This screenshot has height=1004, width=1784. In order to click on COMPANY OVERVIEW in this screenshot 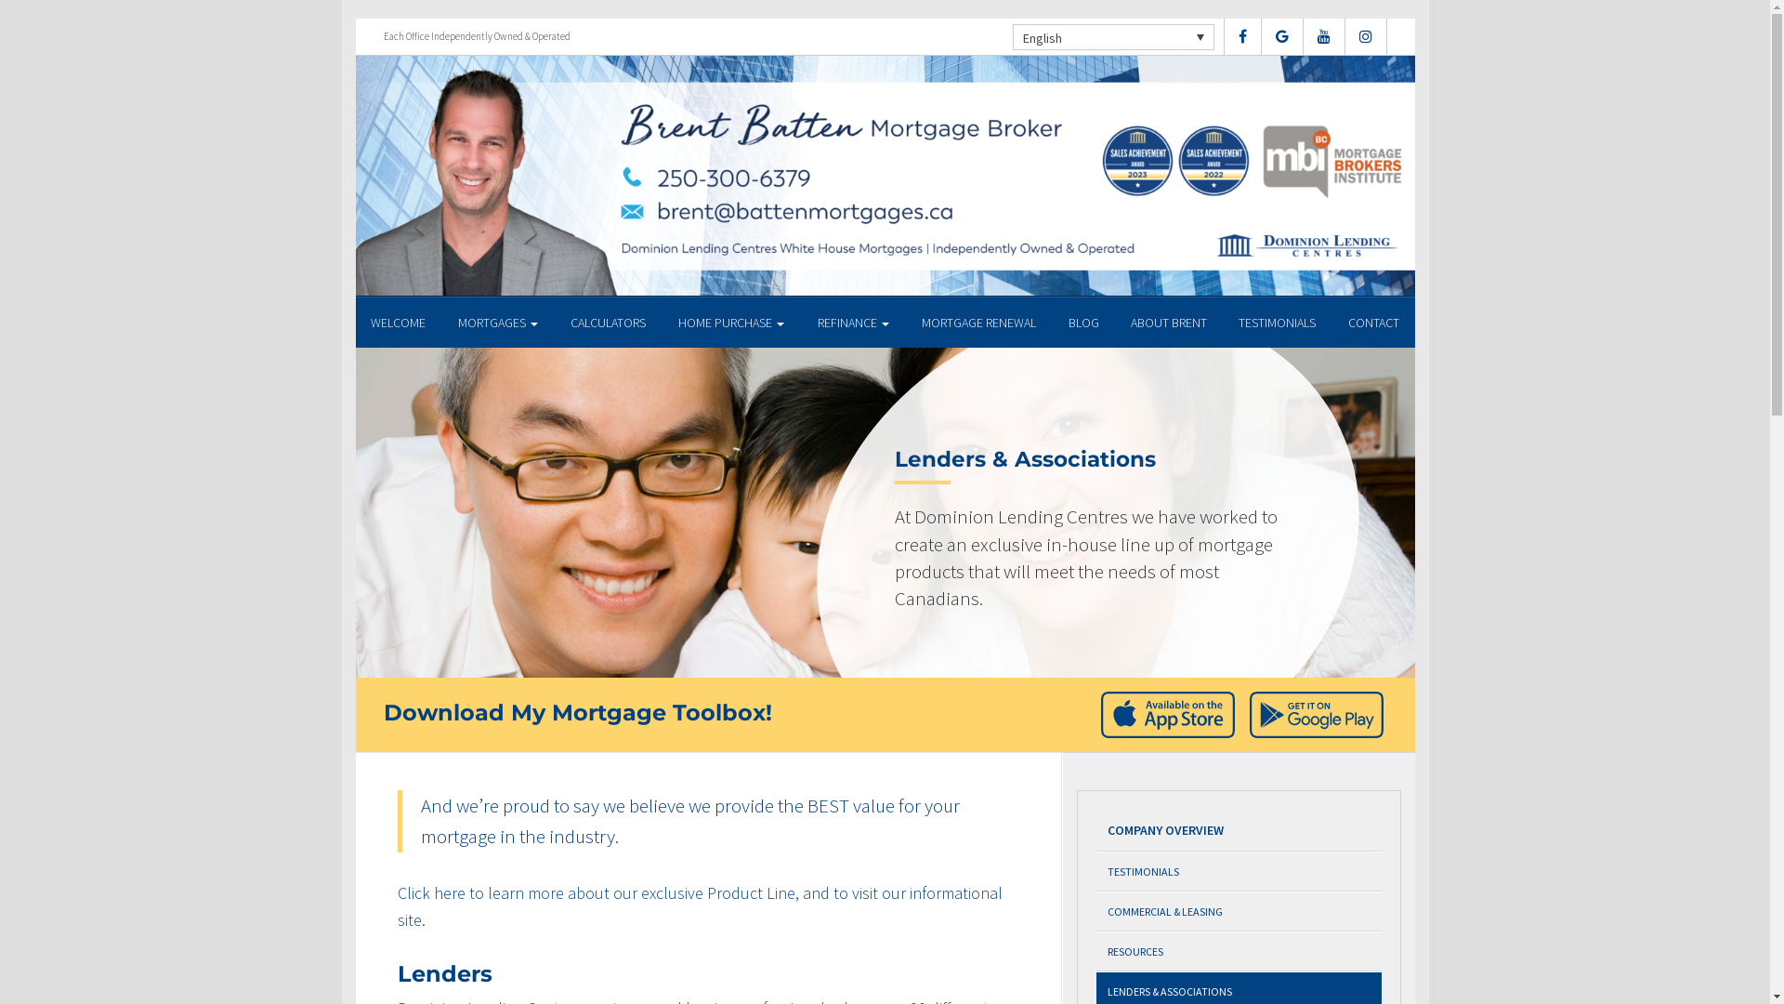, I will do `click(1240, 831)`.